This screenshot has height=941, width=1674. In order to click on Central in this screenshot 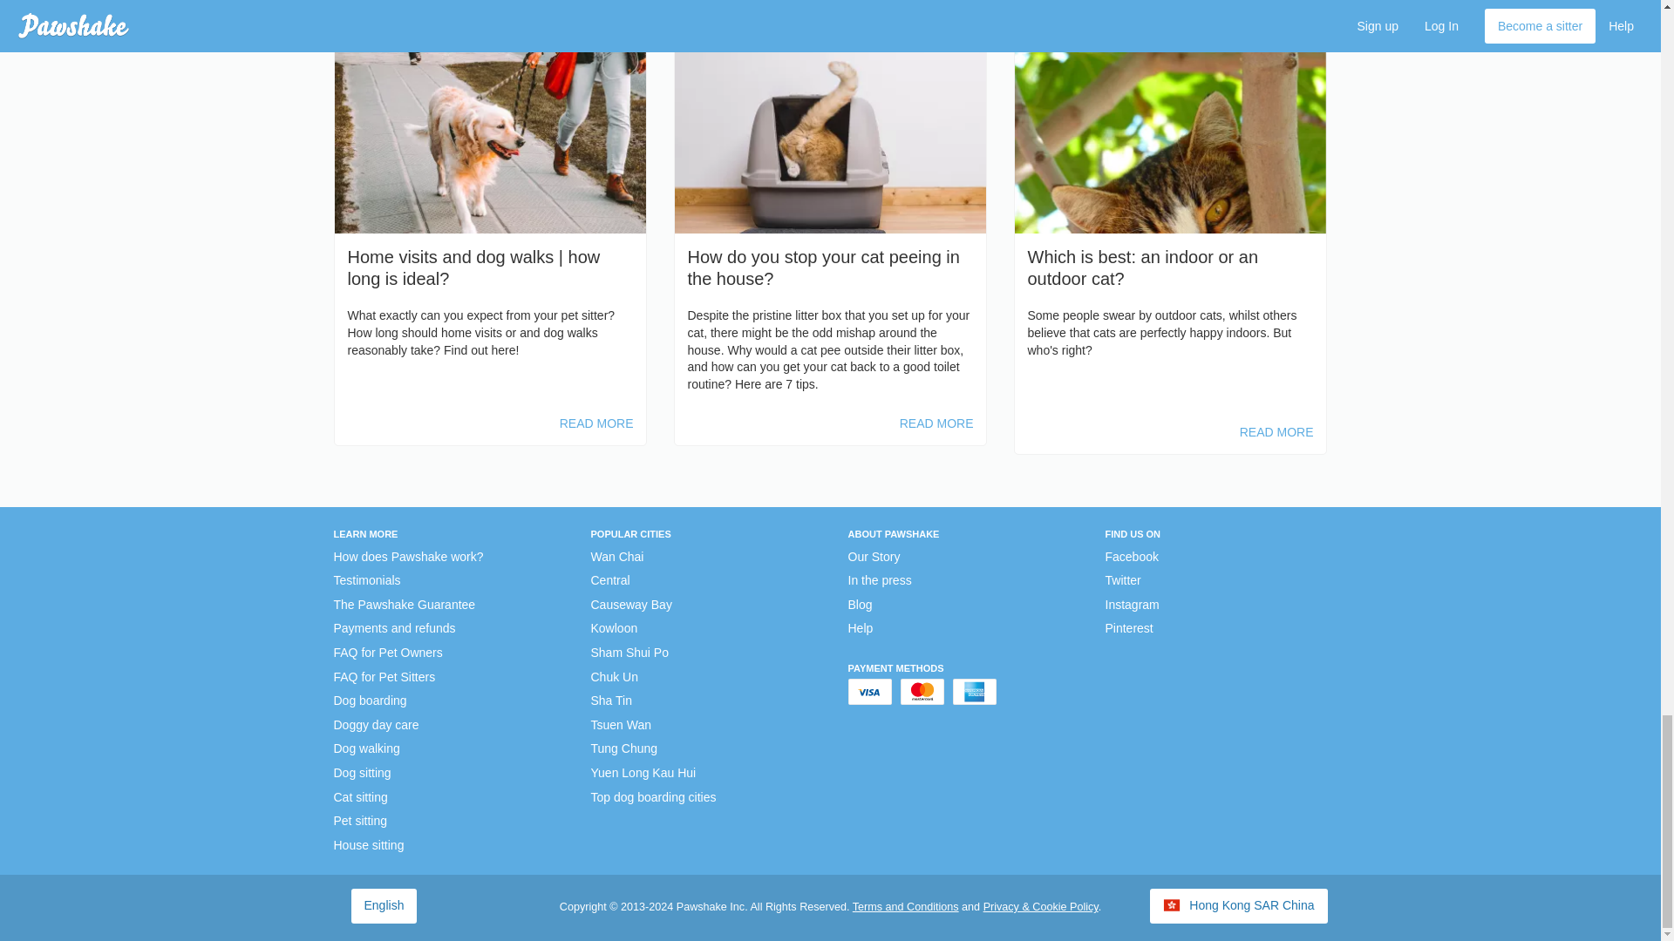, I will do `click(610, 580)`.